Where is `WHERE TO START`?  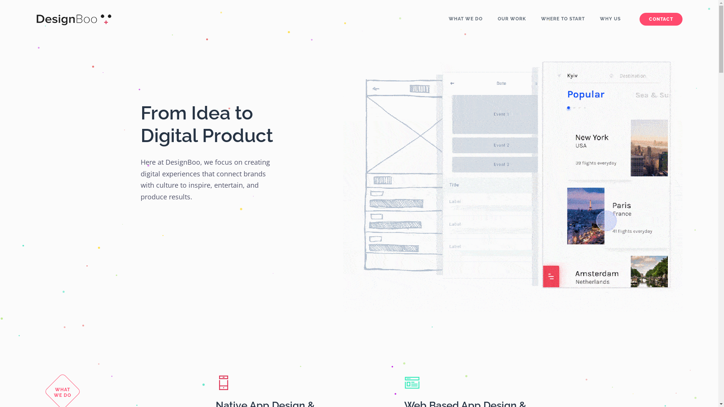
WHERE TO START is located at coordinates (563, 19).